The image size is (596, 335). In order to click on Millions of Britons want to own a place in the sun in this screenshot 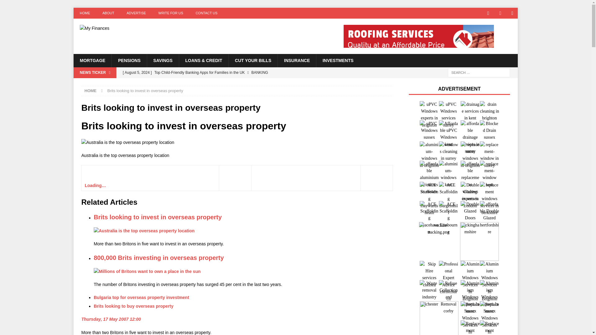, I will do `click(147, 271)`.